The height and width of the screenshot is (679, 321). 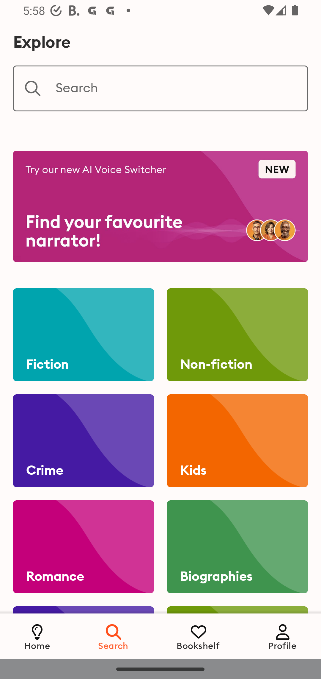 I want to click on Biographies, so click(x=237, y=547).